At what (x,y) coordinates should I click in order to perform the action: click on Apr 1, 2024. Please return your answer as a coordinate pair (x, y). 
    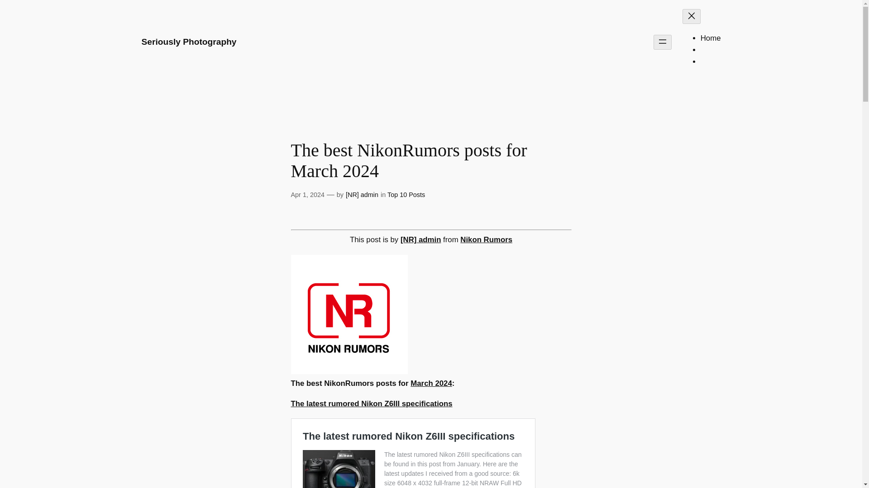
    Looking at the image, I should click on (307, 194).